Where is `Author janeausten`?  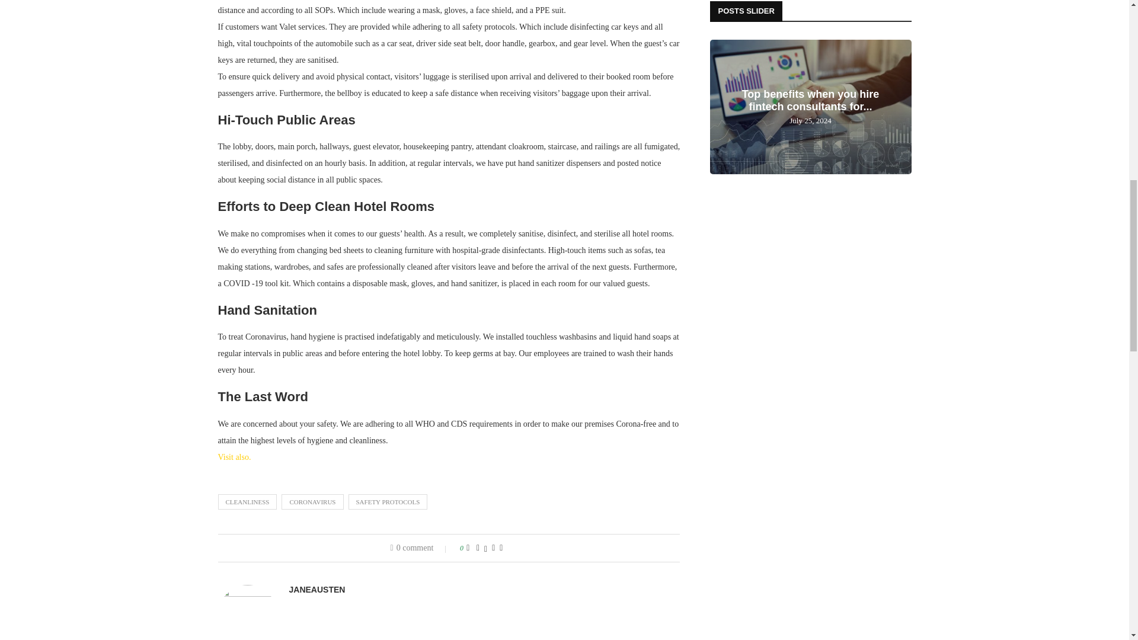
Author janeausten is located at coordinates (317, 590).